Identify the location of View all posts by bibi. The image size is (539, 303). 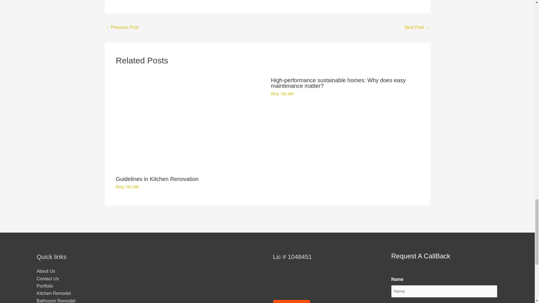
(135, 187).